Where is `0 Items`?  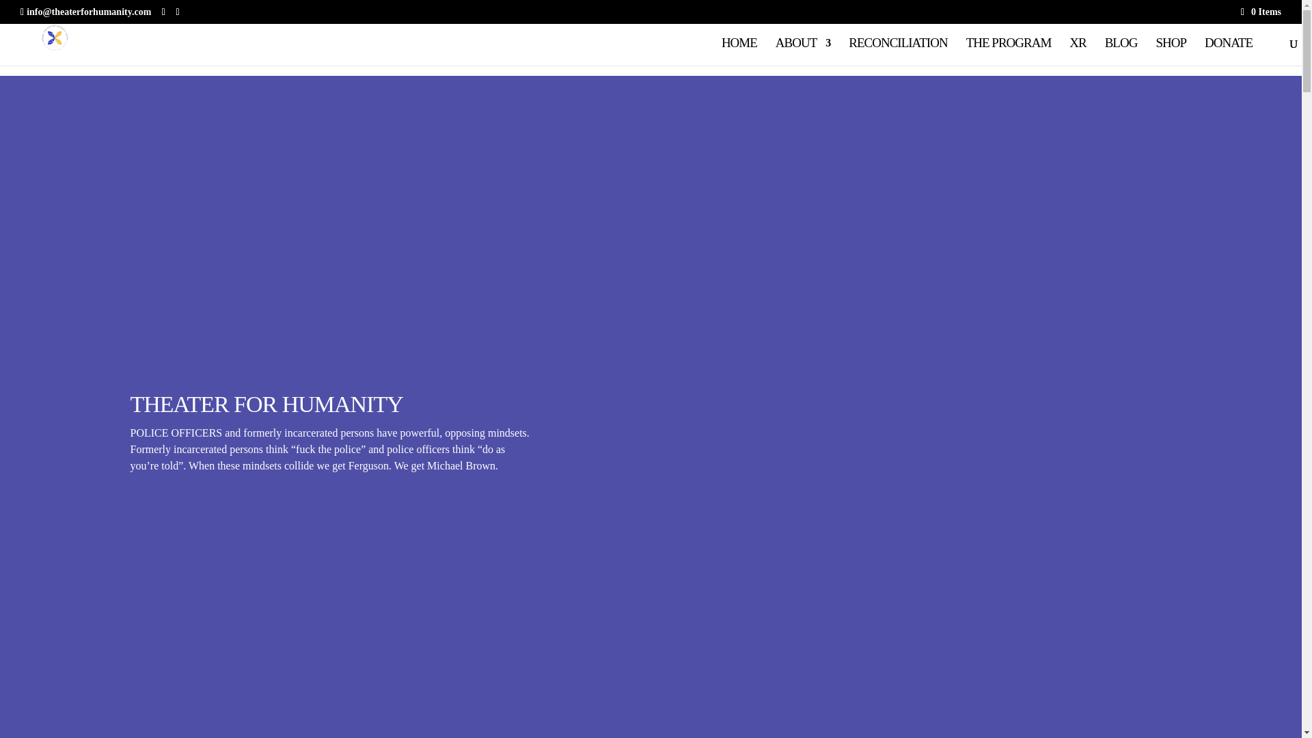
0 Items is located at coordinates (1261, 11).